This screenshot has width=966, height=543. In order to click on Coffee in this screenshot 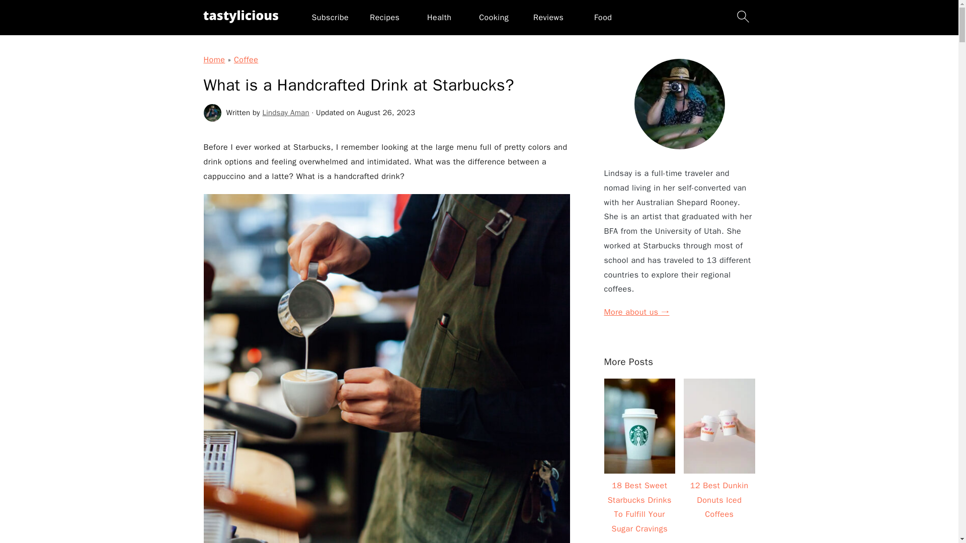, I will do `click(246, 59)`.